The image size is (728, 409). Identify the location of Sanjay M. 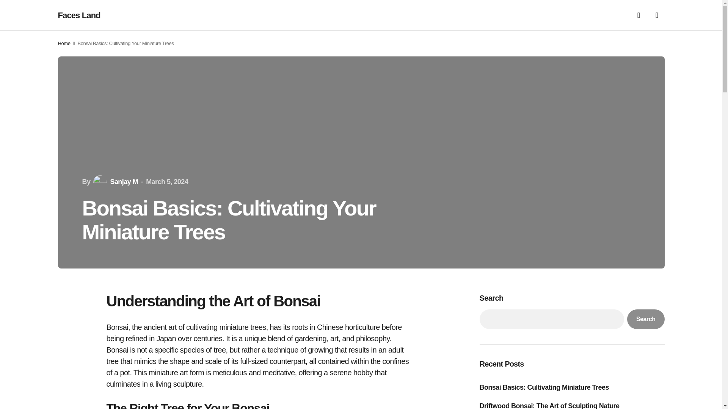
(115, 182).